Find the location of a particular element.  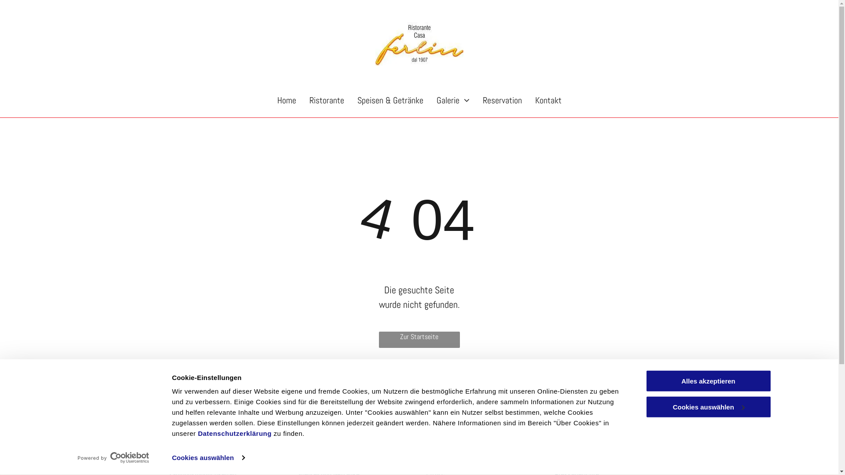

Zur Startseite is located at coordinates (419, 340).